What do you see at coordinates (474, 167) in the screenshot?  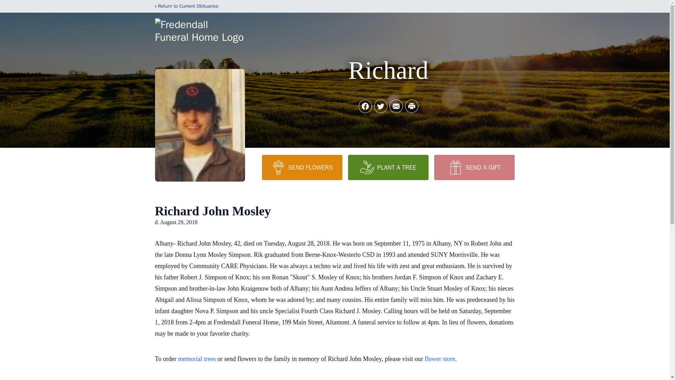 I see `SEND A GIFT` at bounding box center [474, 167].